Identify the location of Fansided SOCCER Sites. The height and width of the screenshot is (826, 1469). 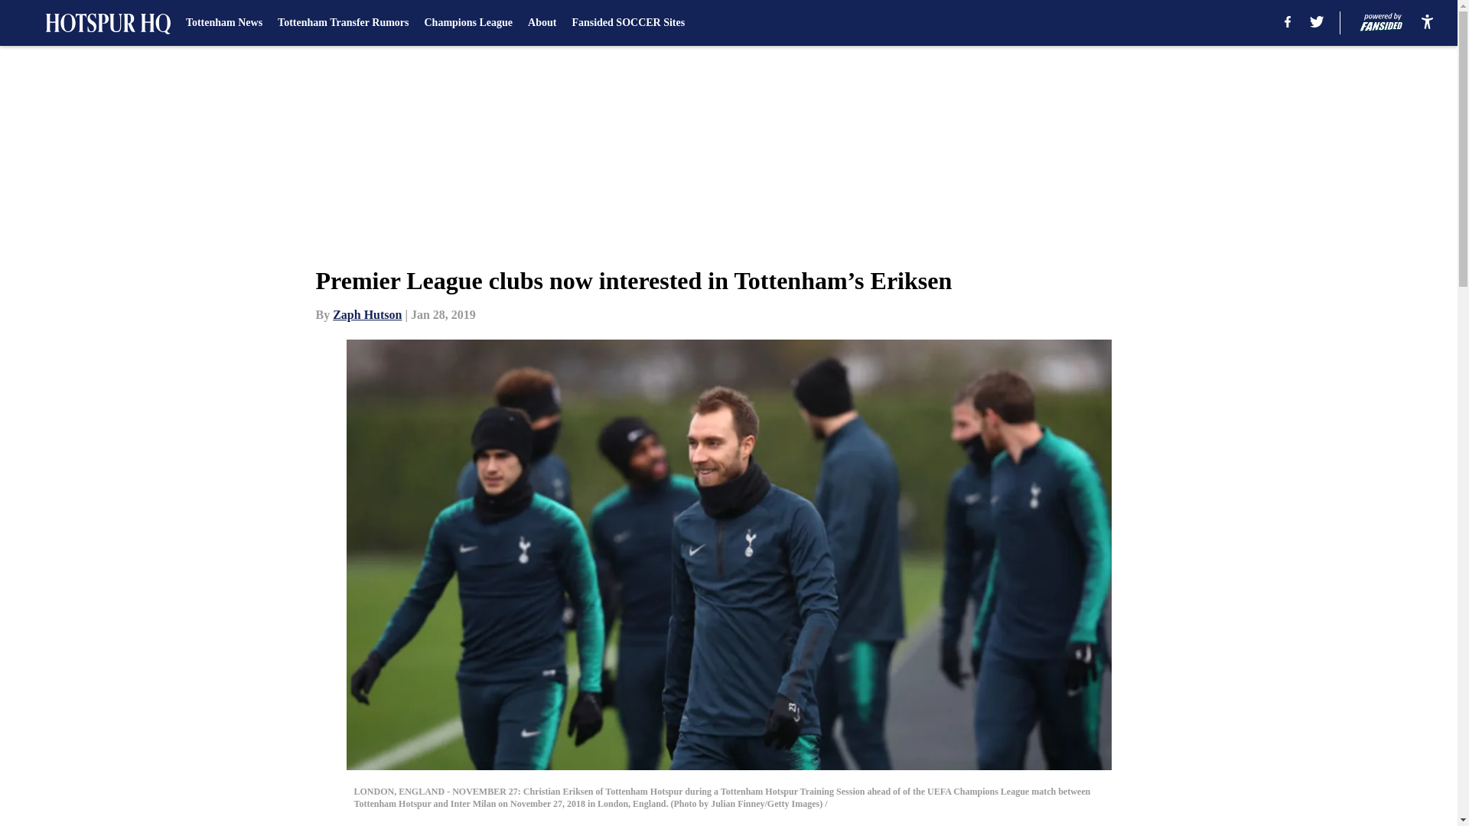
(627, 23).